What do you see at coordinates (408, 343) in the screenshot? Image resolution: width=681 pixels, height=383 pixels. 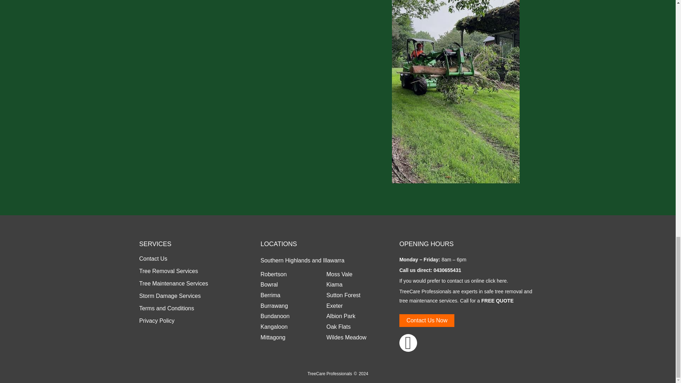 I see `Facebook-f` at bounding box center [408, 343].